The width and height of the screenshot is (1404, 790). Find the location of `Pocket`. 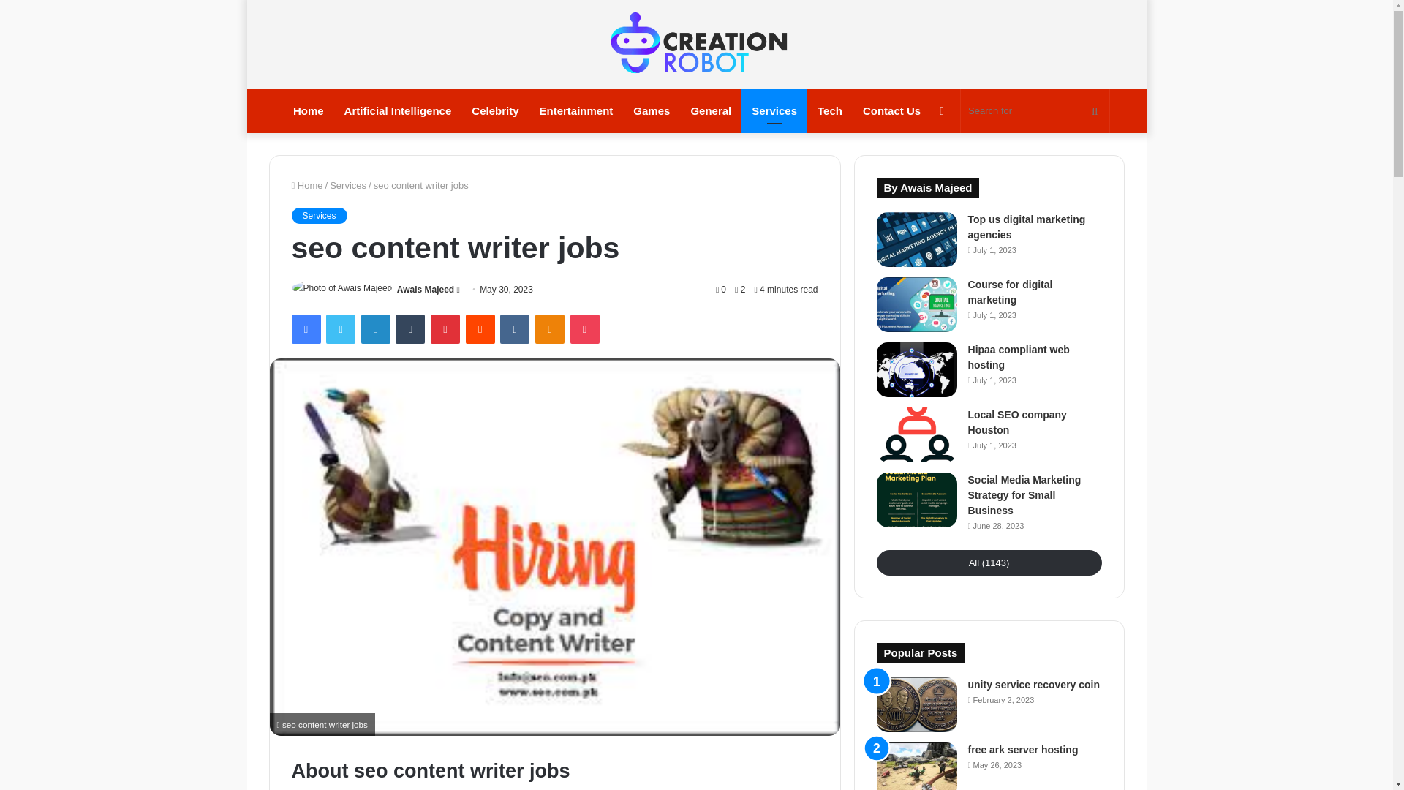

Pocket is located at coordinates (584, 328).